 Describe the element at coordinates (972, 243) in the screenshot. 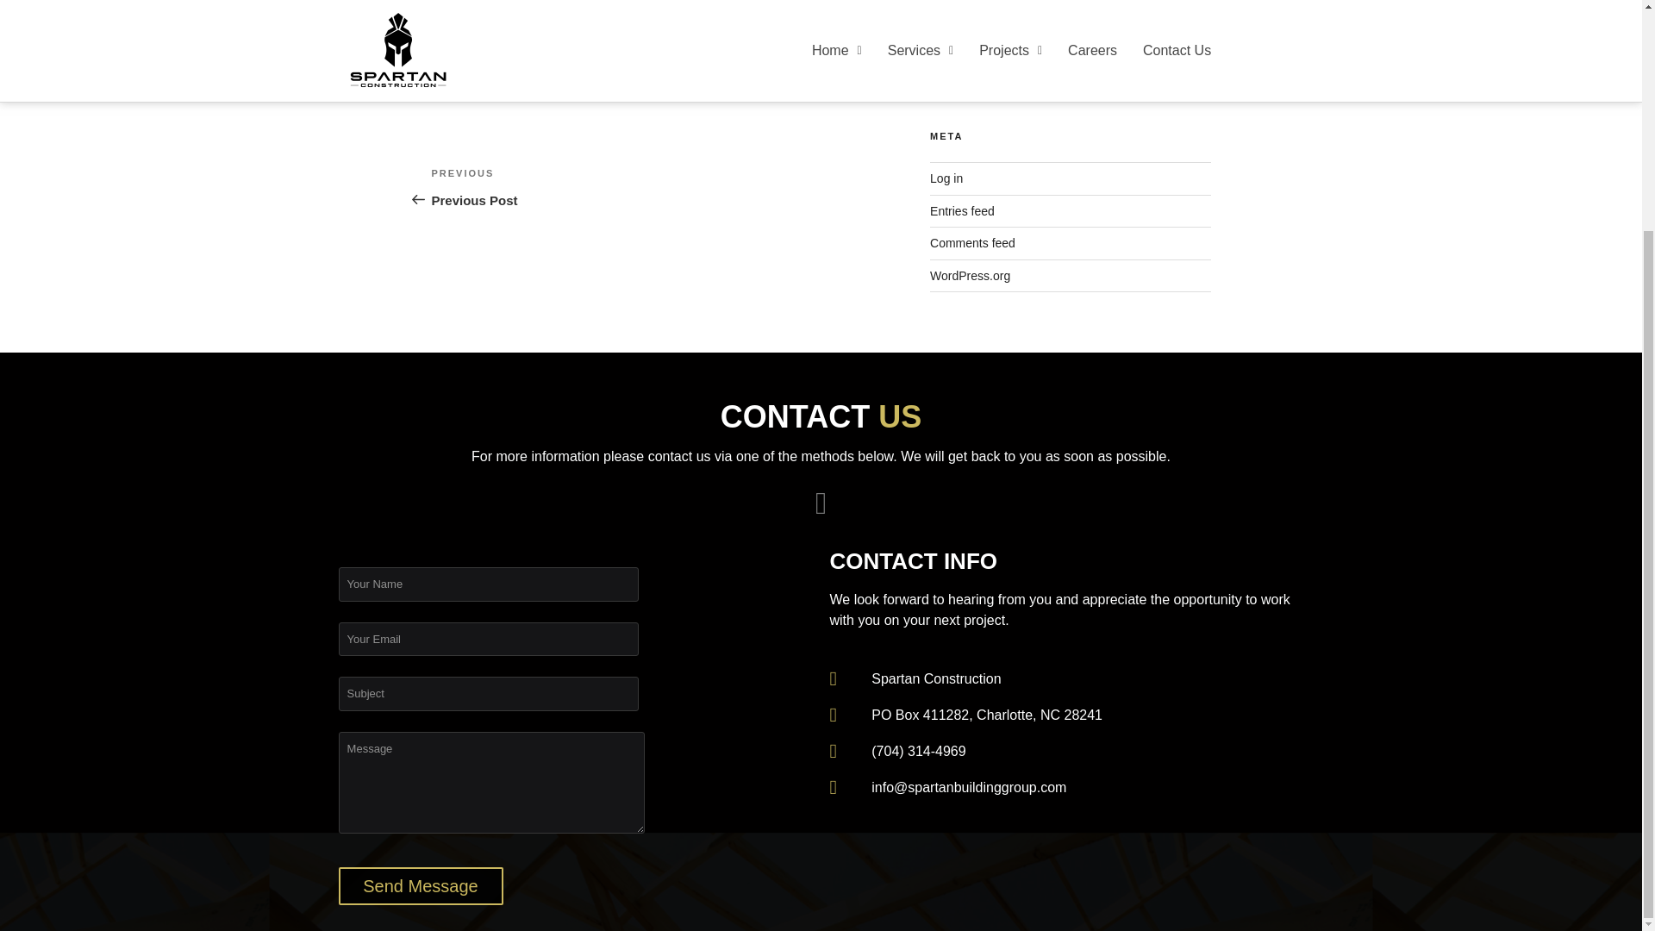

I see `Comments feed` at that location.